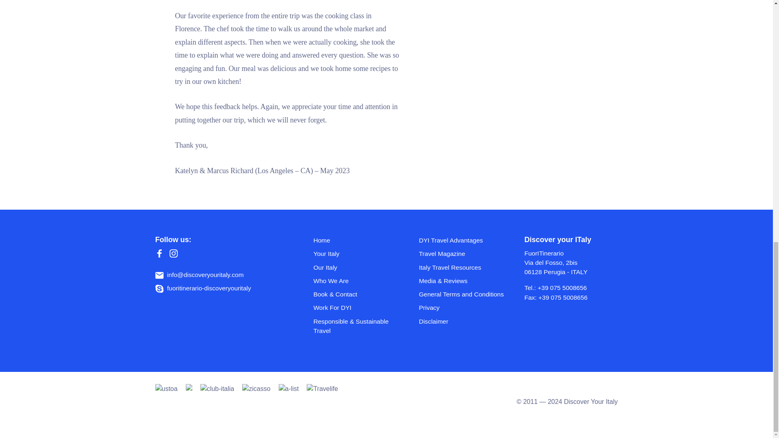 The height and width of the screenshot is (438, 779). Describe the element at coordinates (442, 253) in the screenshot. I see `Travel Magazine` at that location.